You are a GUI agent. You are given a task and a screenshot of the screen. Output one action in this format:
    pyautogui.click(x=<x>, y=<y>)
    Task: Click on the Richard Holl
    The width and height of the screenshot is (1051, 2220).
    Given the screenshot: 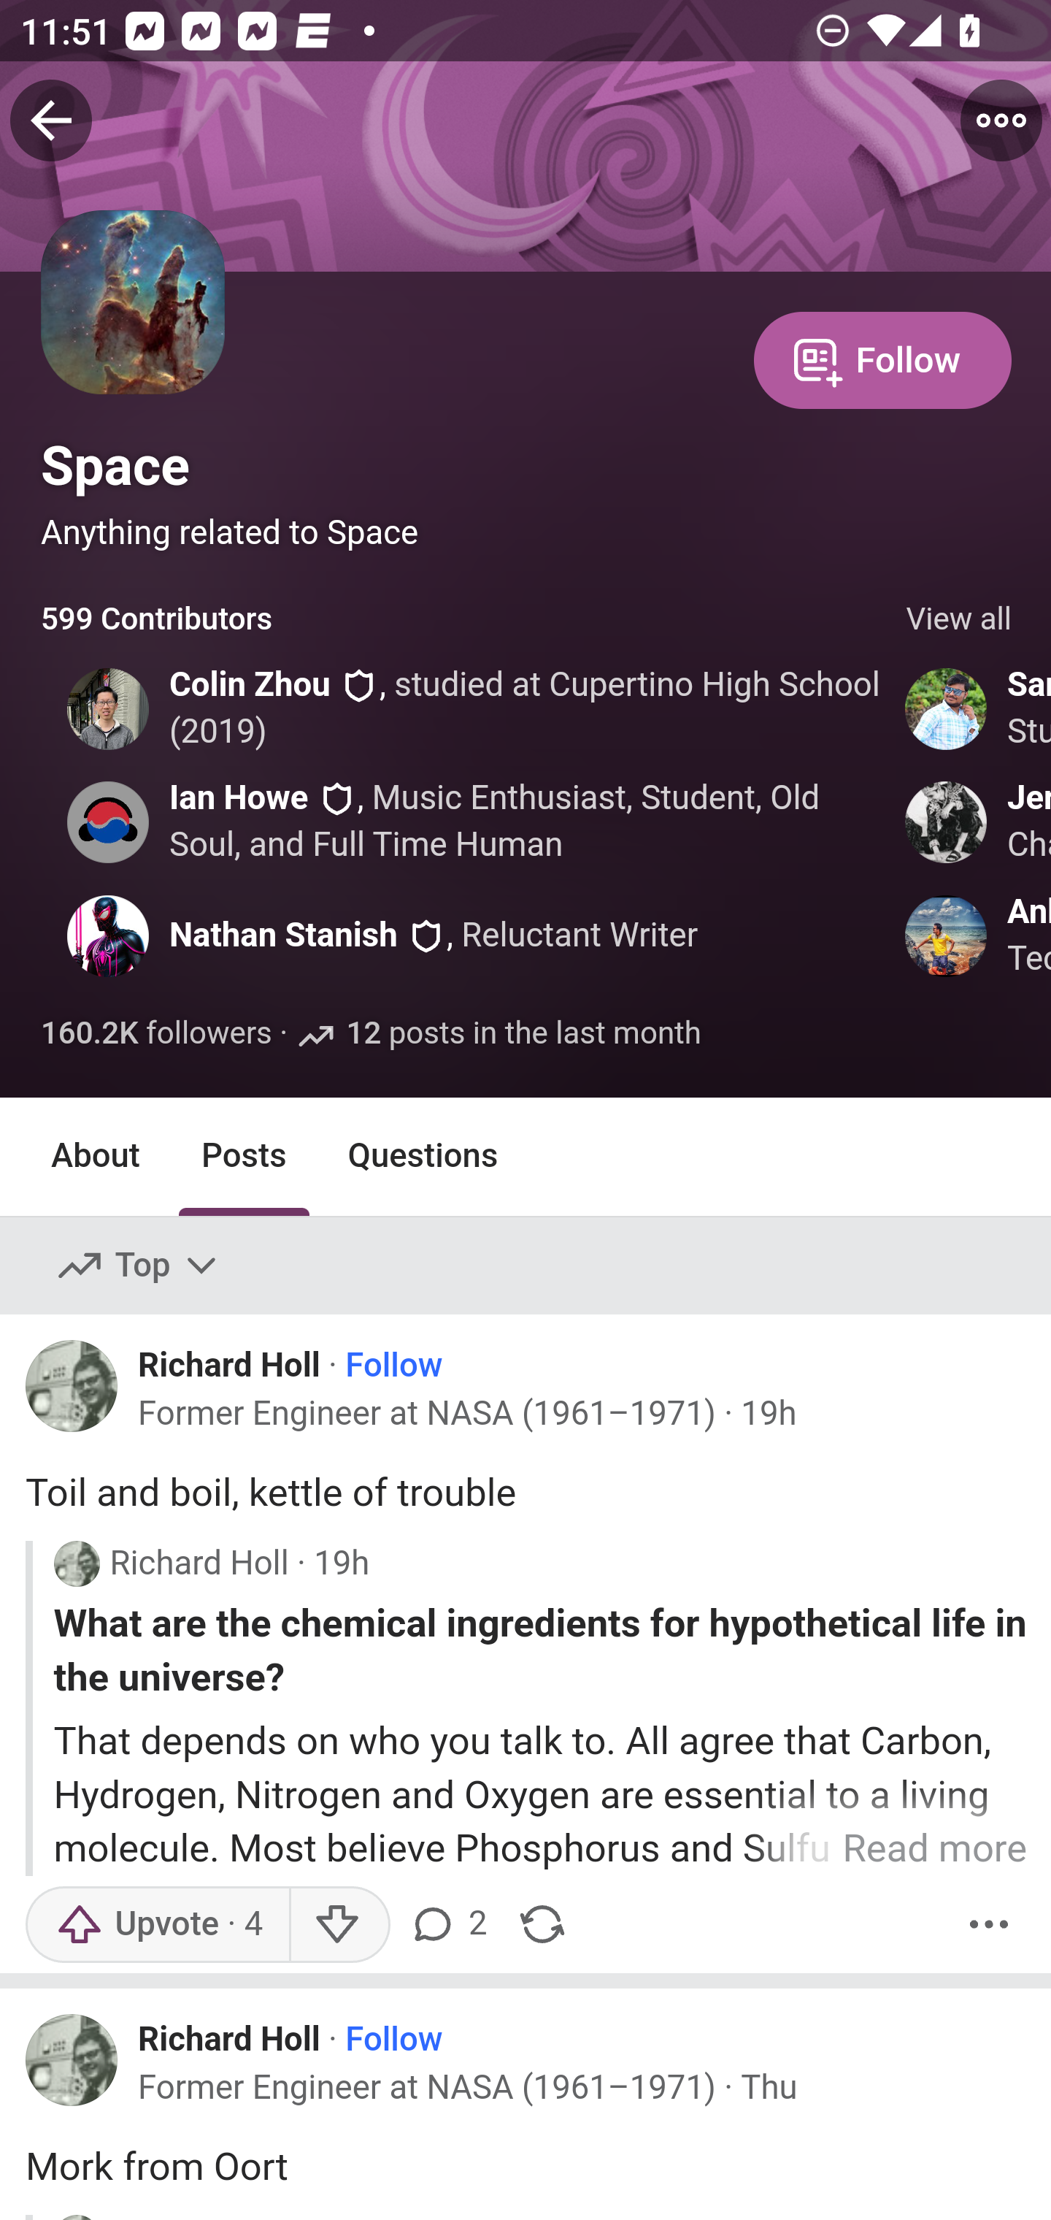 What is the action you would take?
    pyautogui.click(x=229, y=2039)
    